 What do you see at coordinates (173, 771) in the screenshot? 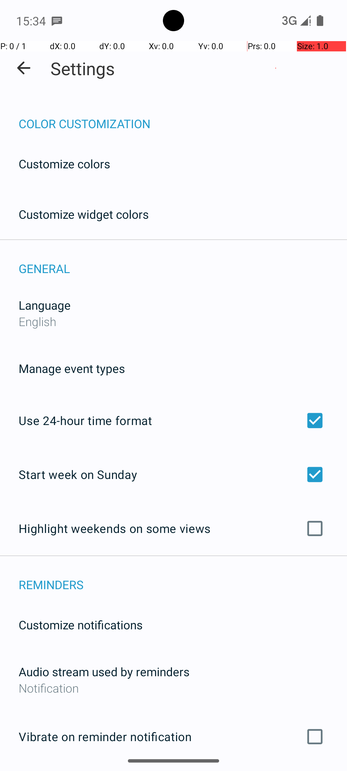
I see `Loop reminders until dismissed` at bounding box center [173, 771].